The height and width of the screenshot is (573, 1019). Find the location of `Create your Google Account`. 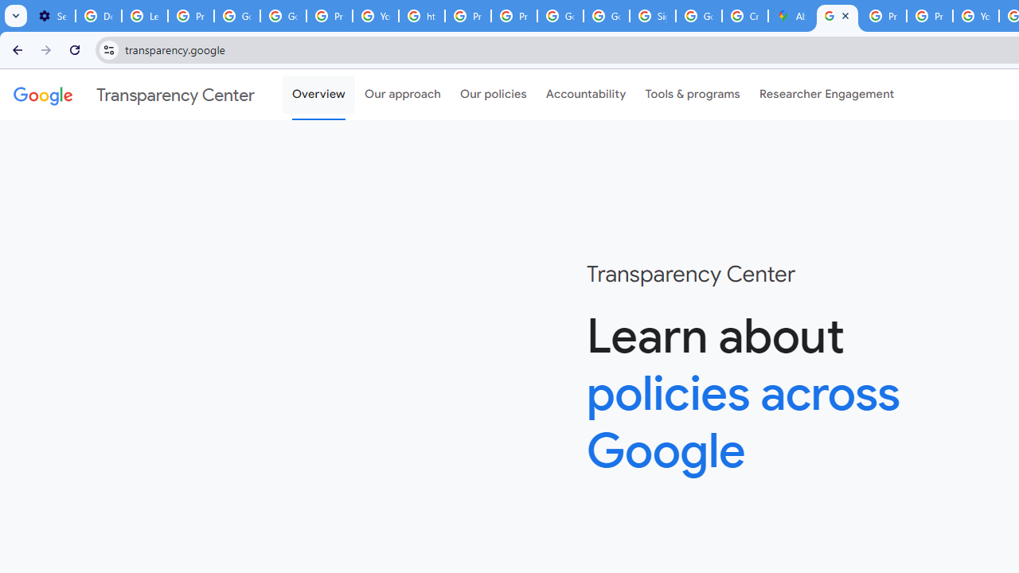

Create your Google Account is located at coordinates (745, 16).